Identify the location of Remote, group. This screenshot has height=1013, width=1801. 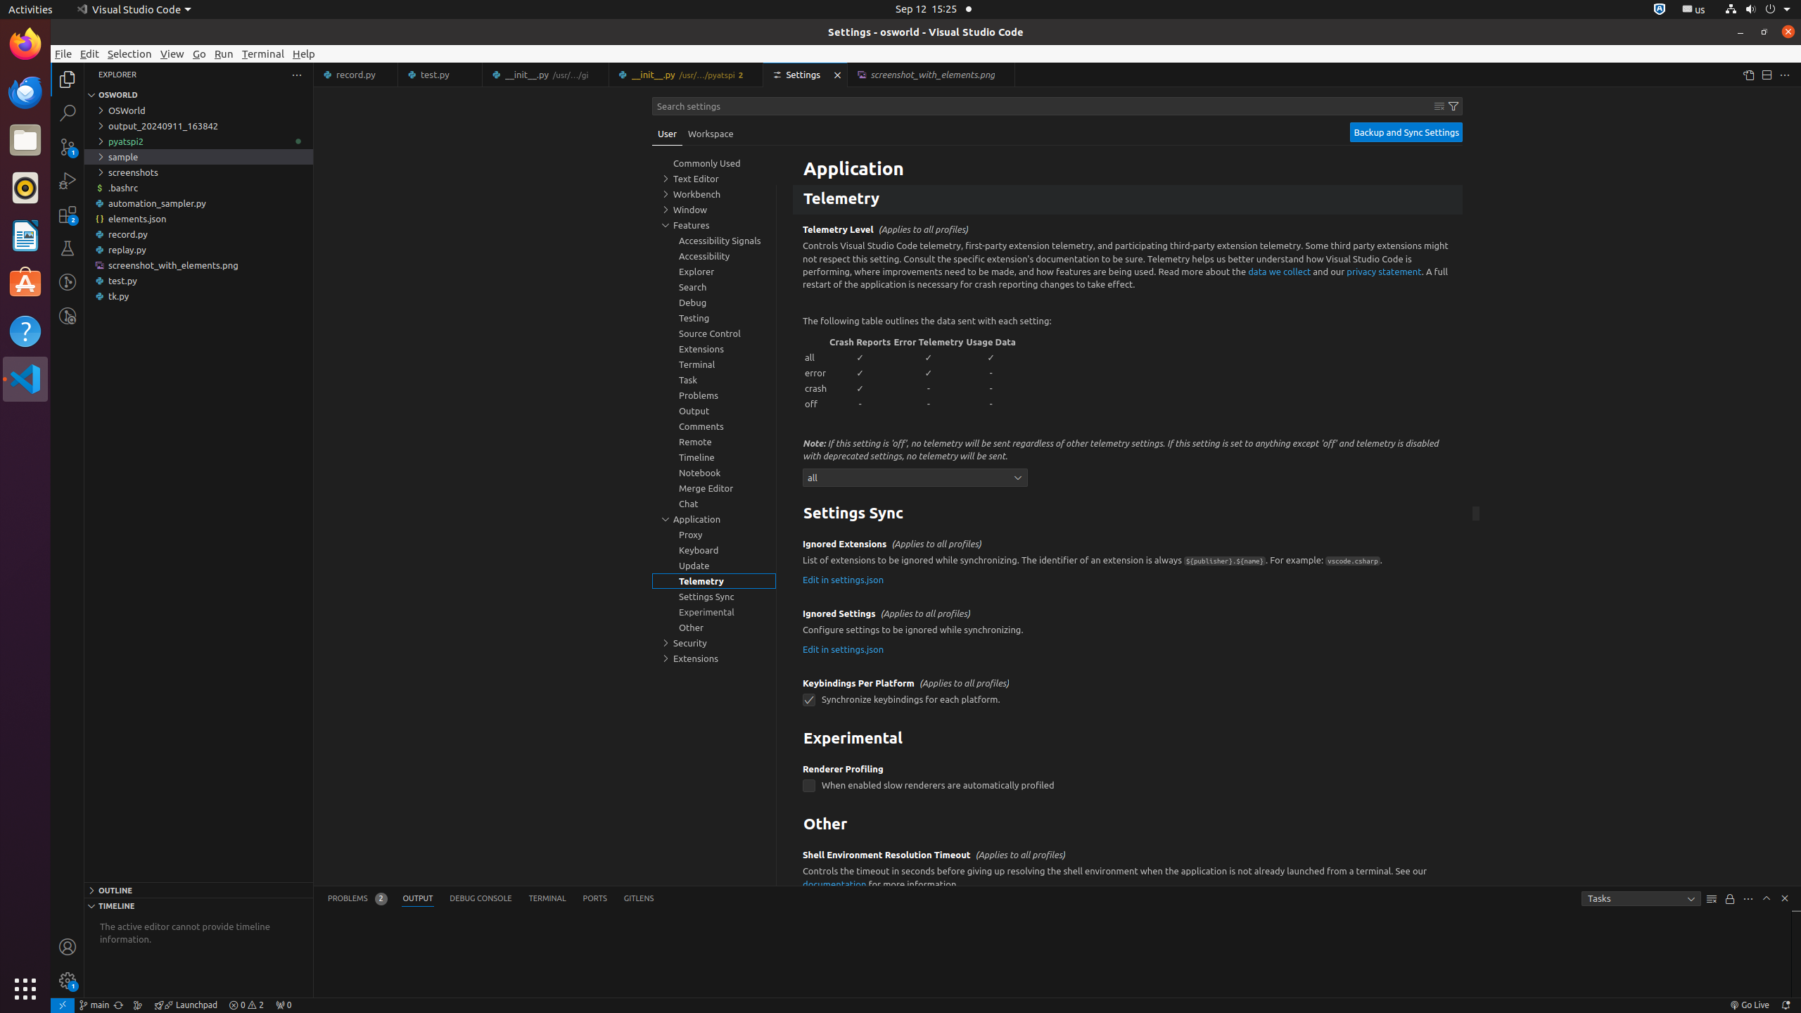
(714, 442).